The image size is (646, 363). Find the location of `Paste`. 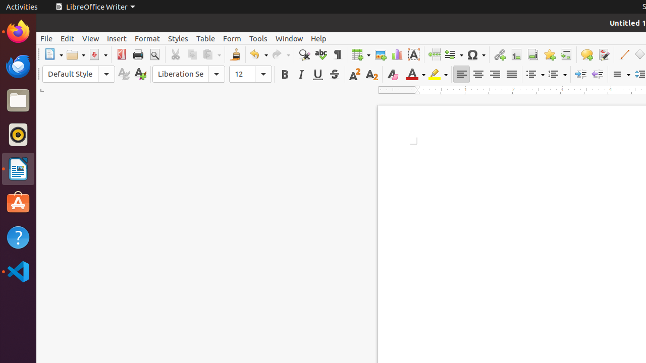

Paste is located at coordinates (211, 54).